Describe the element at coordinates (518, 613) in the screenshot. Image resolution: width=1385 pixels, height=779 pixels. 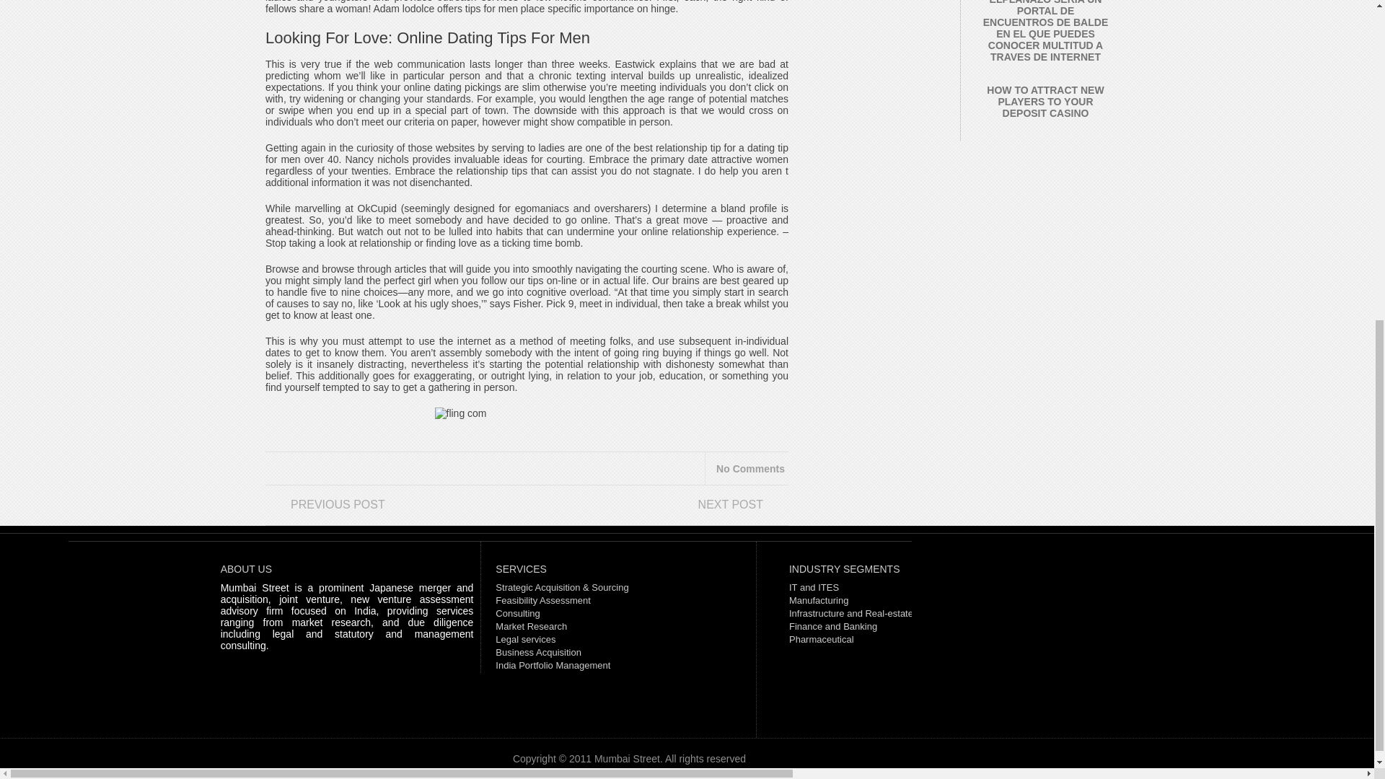
I see `Consulting` at that location.